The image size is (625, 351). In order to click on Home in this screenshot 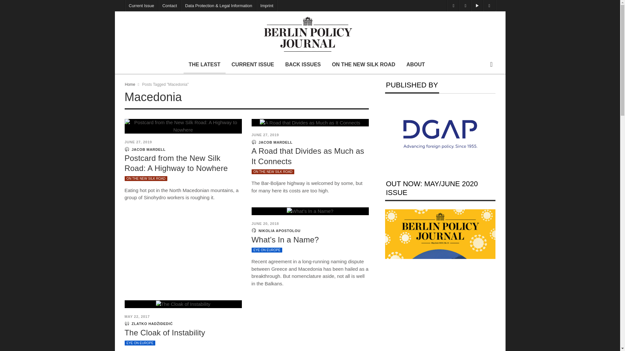, I will do `click(130, 84)`.